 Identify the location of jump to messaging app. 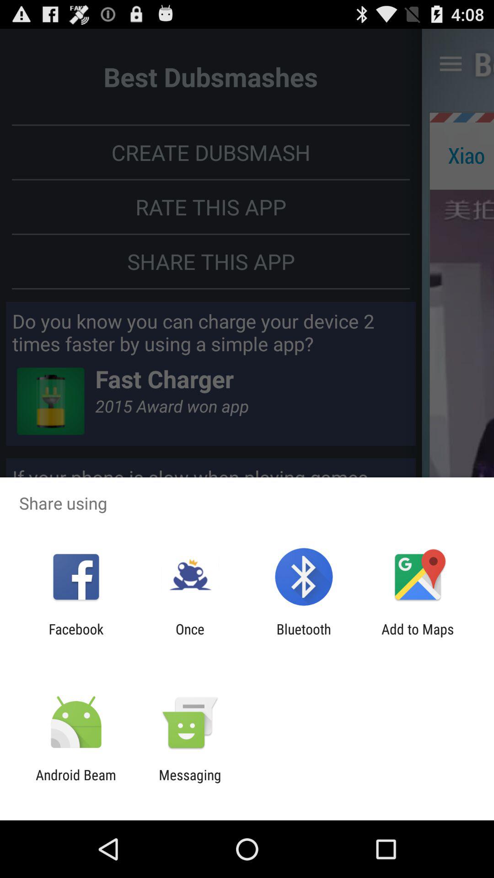
(190, 783).